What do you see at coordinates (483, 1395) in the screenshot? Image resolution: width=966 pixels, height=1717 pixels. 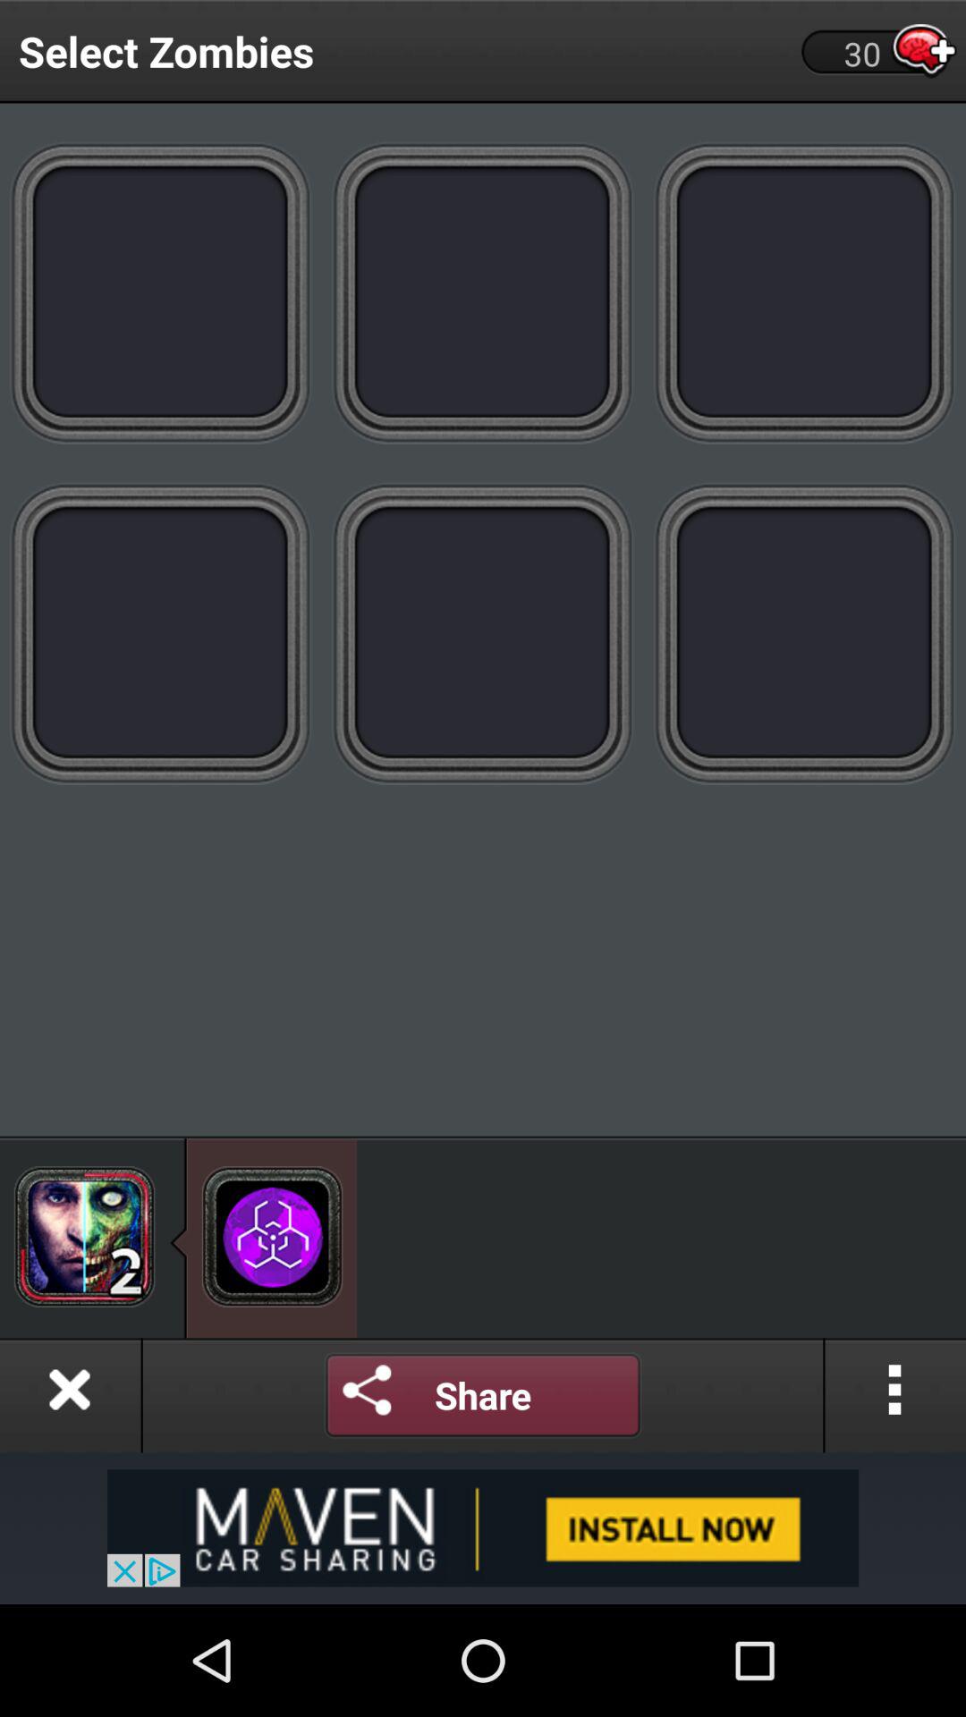 I see `share it` at bounding box center [483, 1395].